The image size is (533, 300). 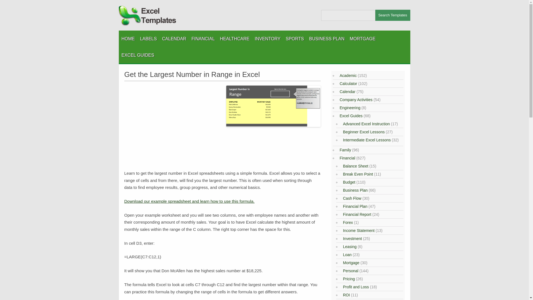 What do you see at coordinates (203, 39) in the screenshot?
I see `FINANCIAL` at bounding box center [203, 39].